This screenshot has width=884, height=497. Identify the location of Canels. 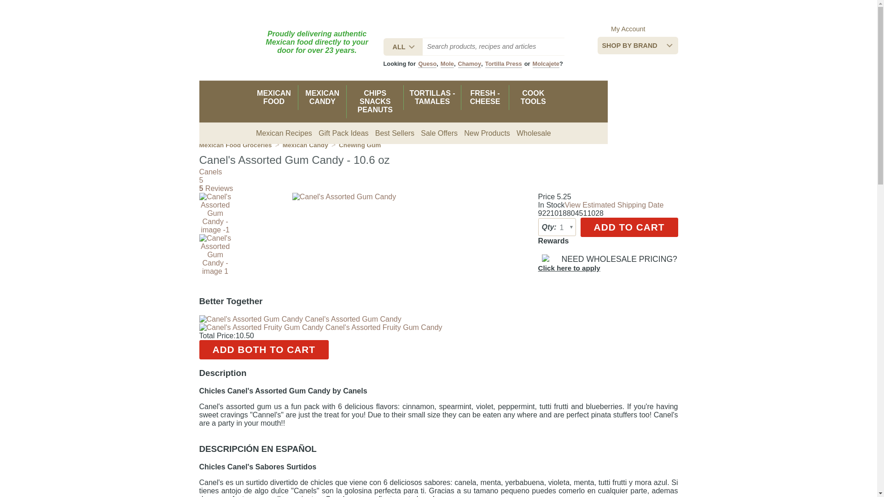
(210, 172).